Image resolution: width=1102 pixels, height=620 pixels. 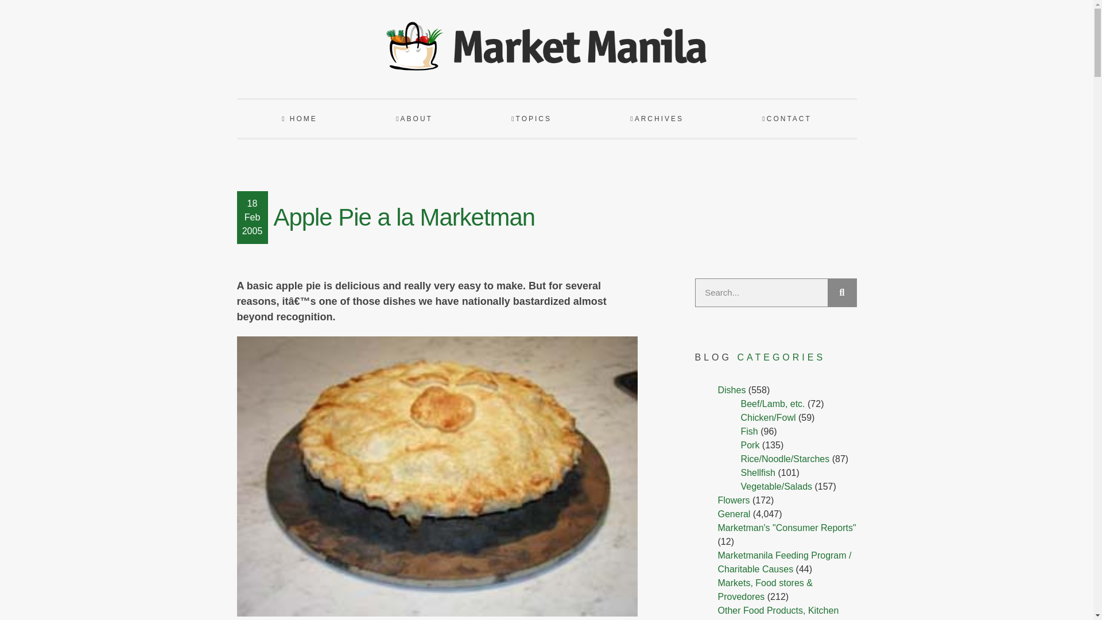 What do you see at coordinates (758, 472) in the screenshot?
I see `Shellfish` at bounding box center [758, 472].